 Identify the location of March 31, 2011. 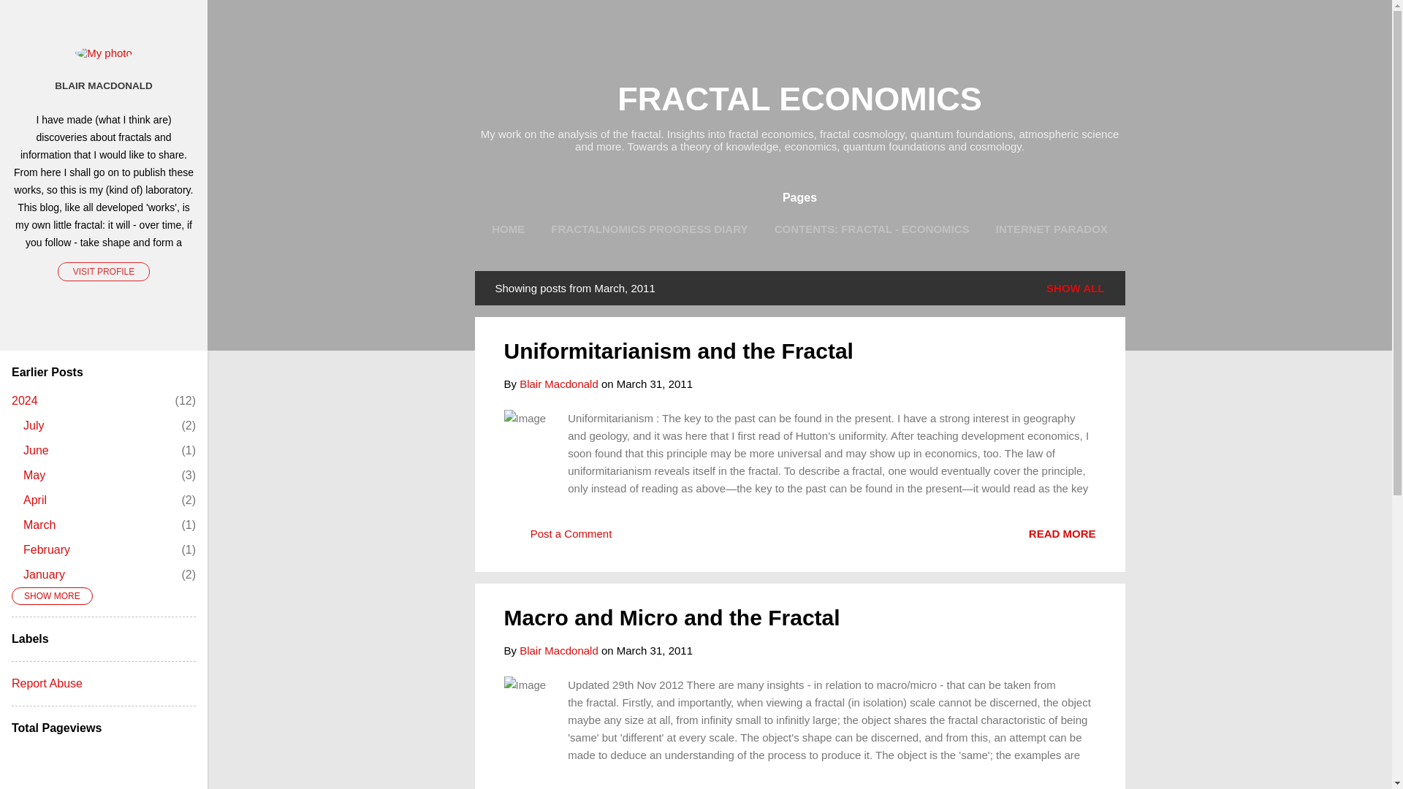
(655, 650).